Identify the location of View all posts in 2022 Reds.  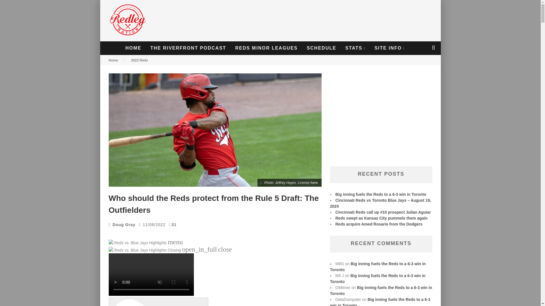
(139, 60).